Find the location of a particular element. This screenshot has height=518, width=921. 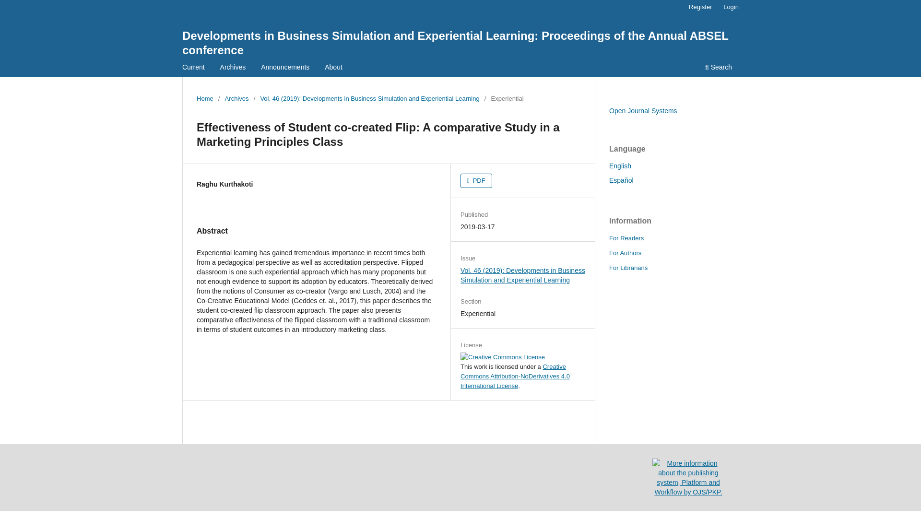

Archives is located at coordinates (233, 68).